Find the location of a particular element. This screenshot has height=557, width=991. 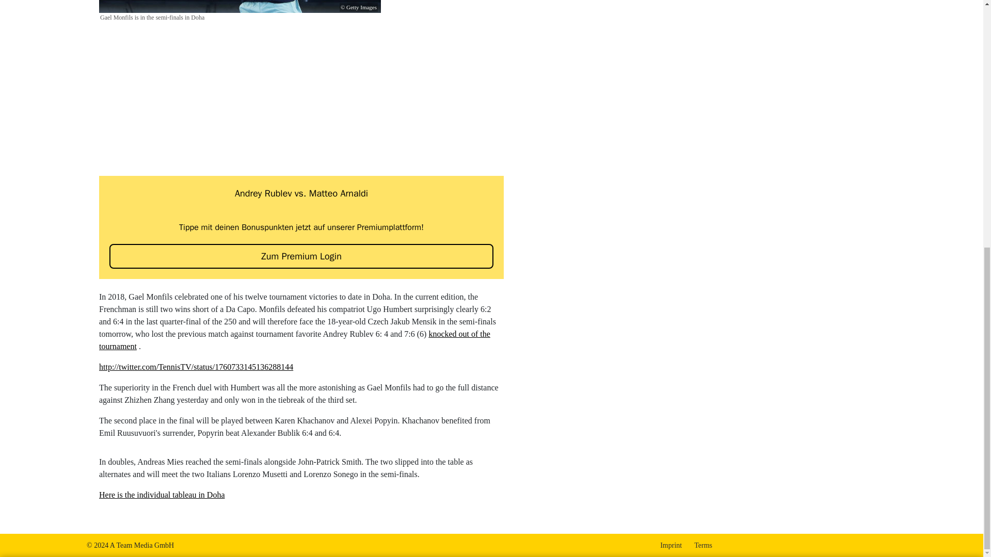

Gael Monfils steht in Doha im Halbfinale is located at coordinates (239, 6).